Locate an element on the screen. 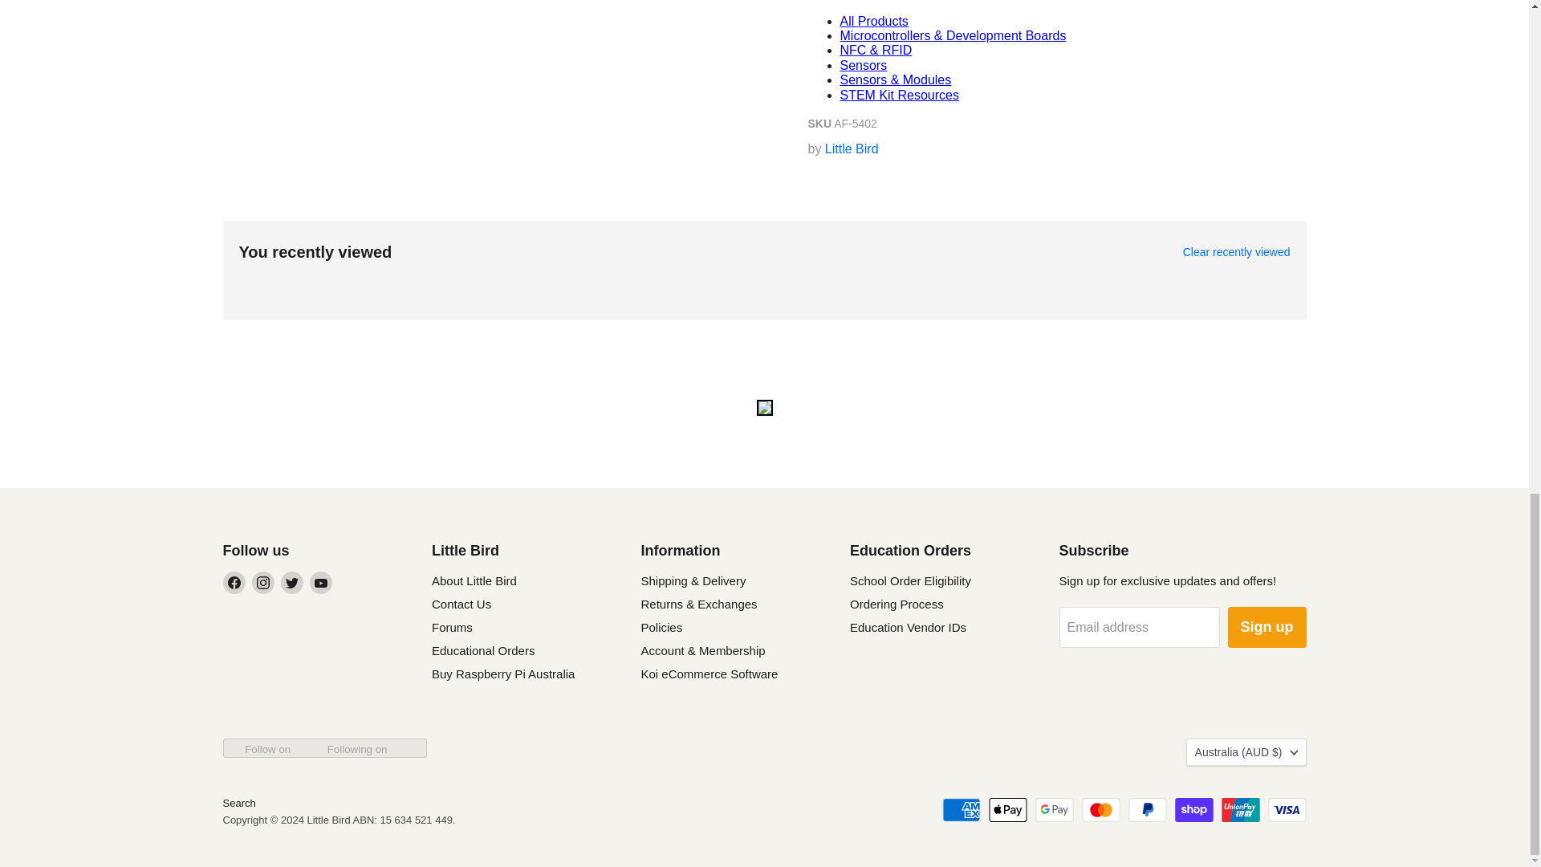  Buy Sensors in Australia is located at coordinates (864, 65).